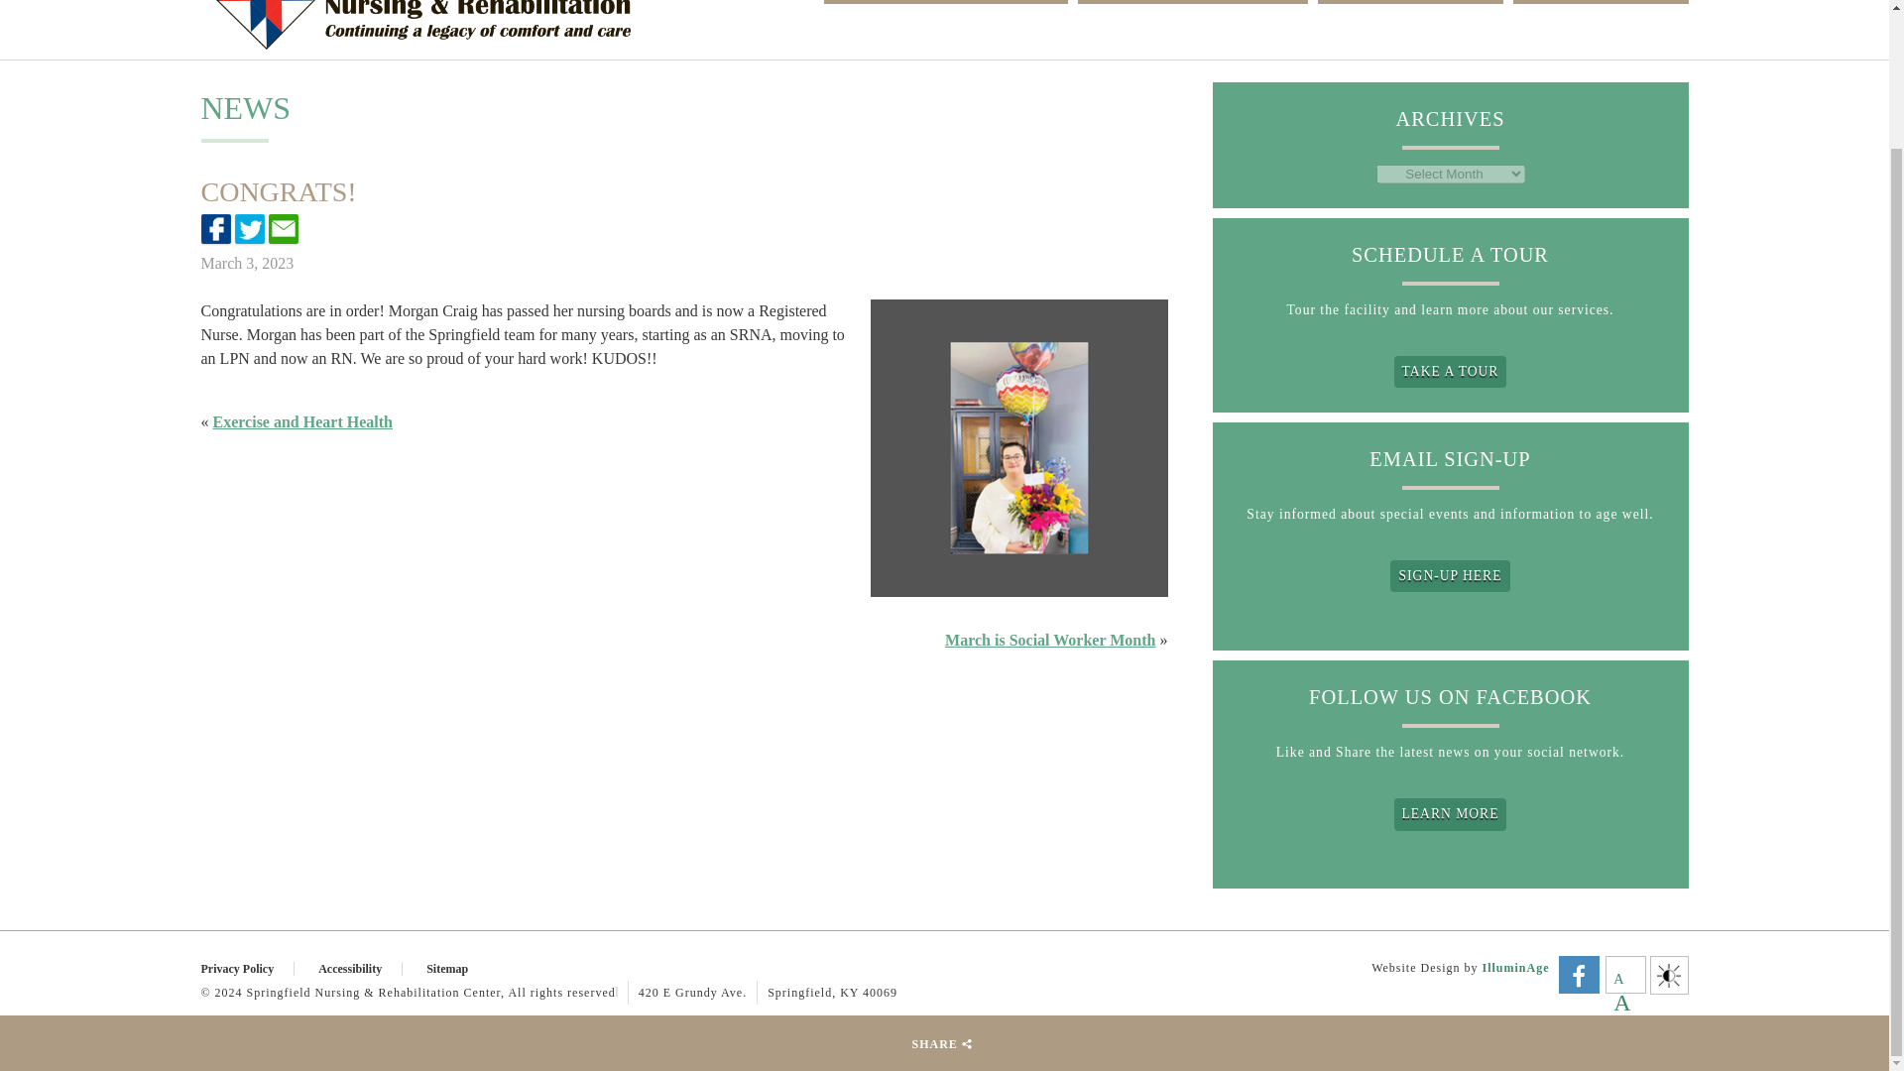  Describe the element at coordinates (1450, 813) in the screenshot. I see `LEARN MORE` at that location.